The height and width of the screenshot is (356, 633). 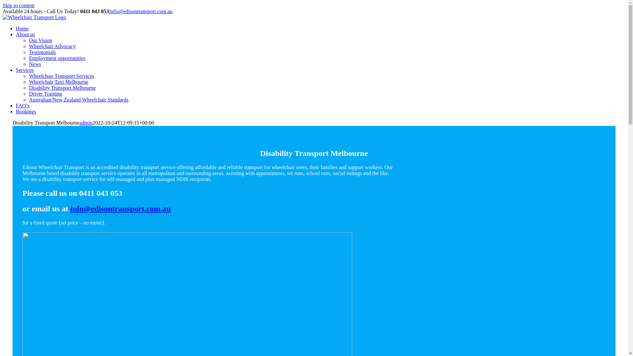 What do you see at coordinates (35, 64) in the screenshot?
I see `News` at bounding box center [35, 64].